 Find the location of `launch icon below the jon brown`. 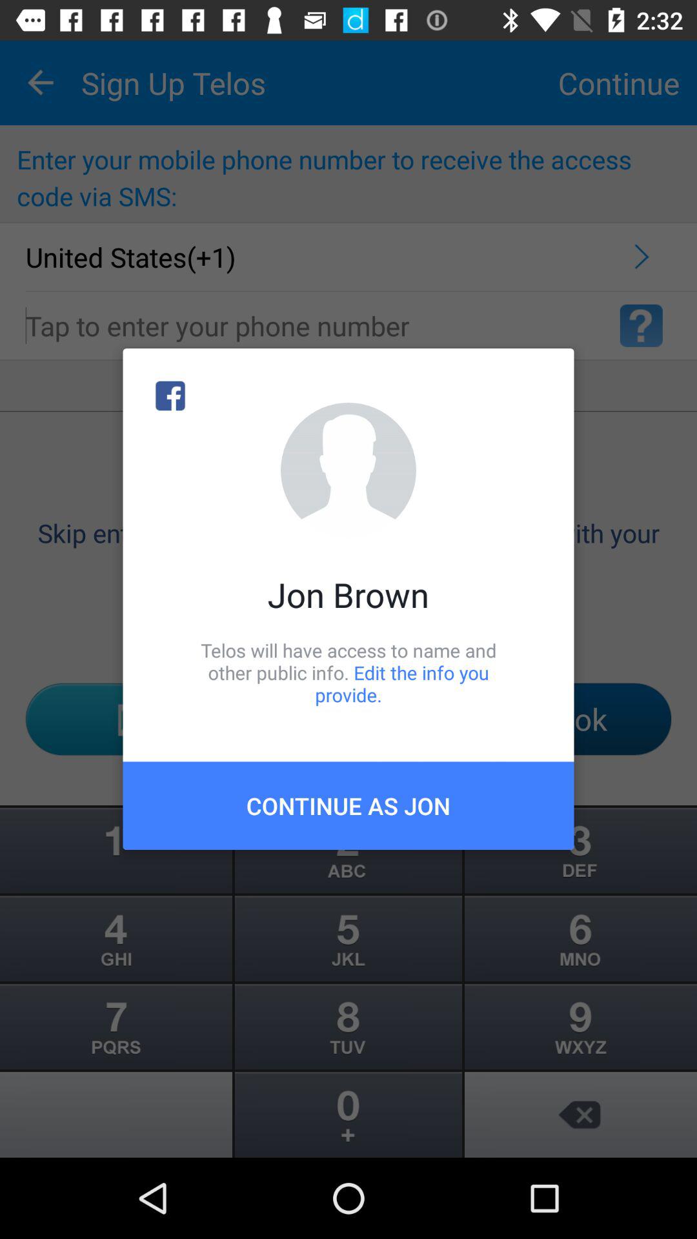

launch icon below the jon brown is located at coordinates (348, 672).